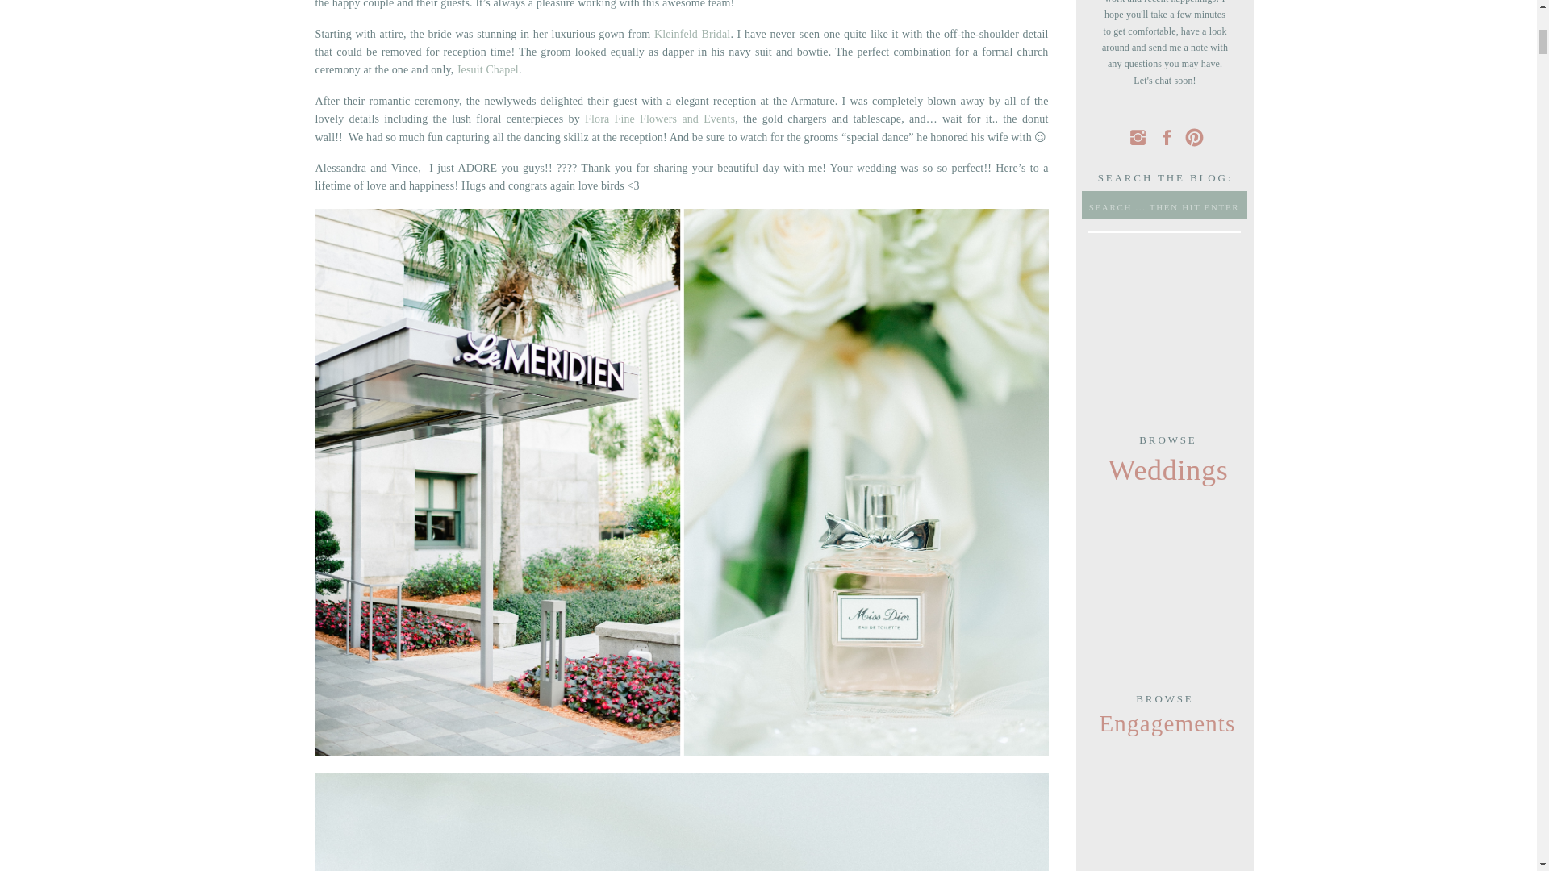 This screenshot has width=1549, height=871. Describe the element at coordinates (692, 34) in the screenshot. I see `Kleinfeld Bridal` at that location.